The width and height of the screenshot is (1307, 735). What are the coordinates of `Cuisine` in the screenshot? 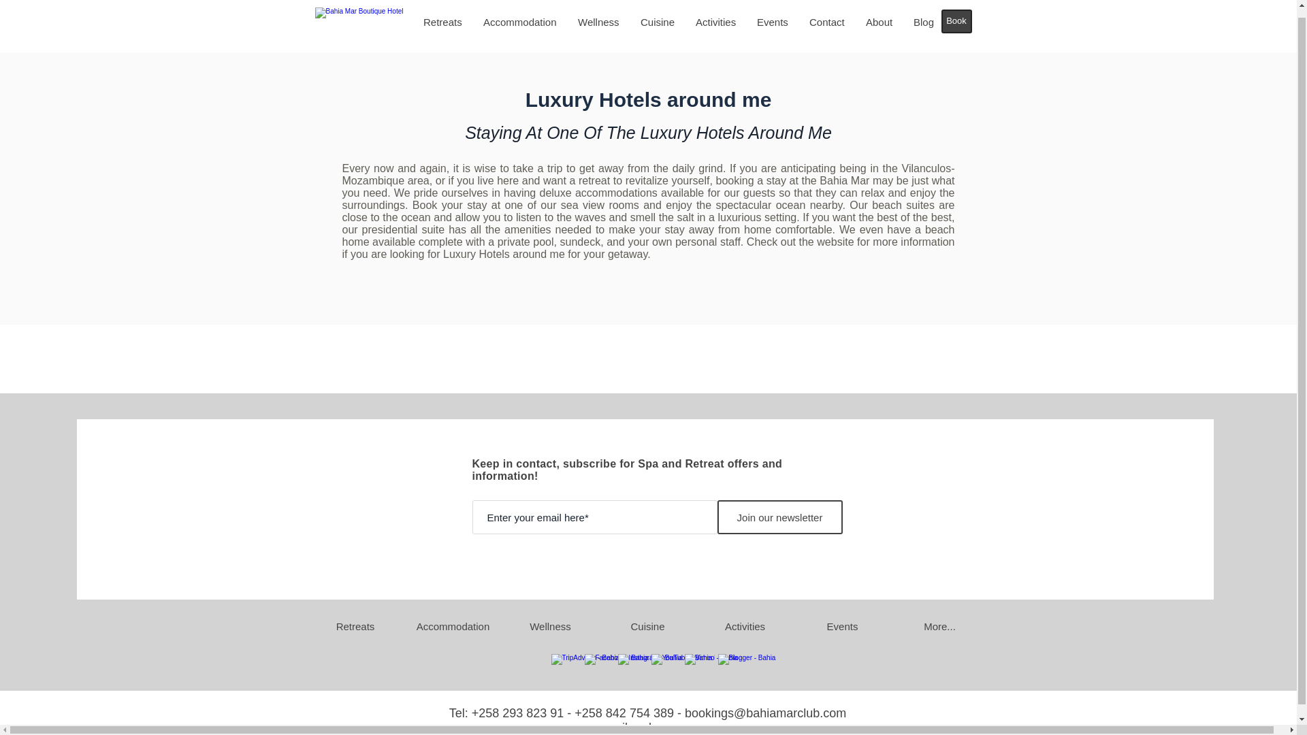 It's located at (647, 626).